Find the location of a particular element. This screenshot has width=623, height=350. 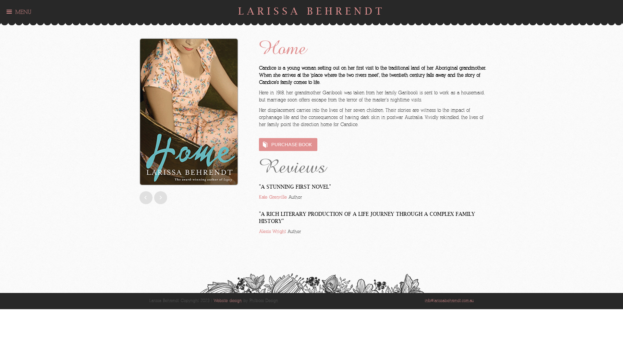

info@larissabehrendt.com.au is located at coordinates (449, 301).